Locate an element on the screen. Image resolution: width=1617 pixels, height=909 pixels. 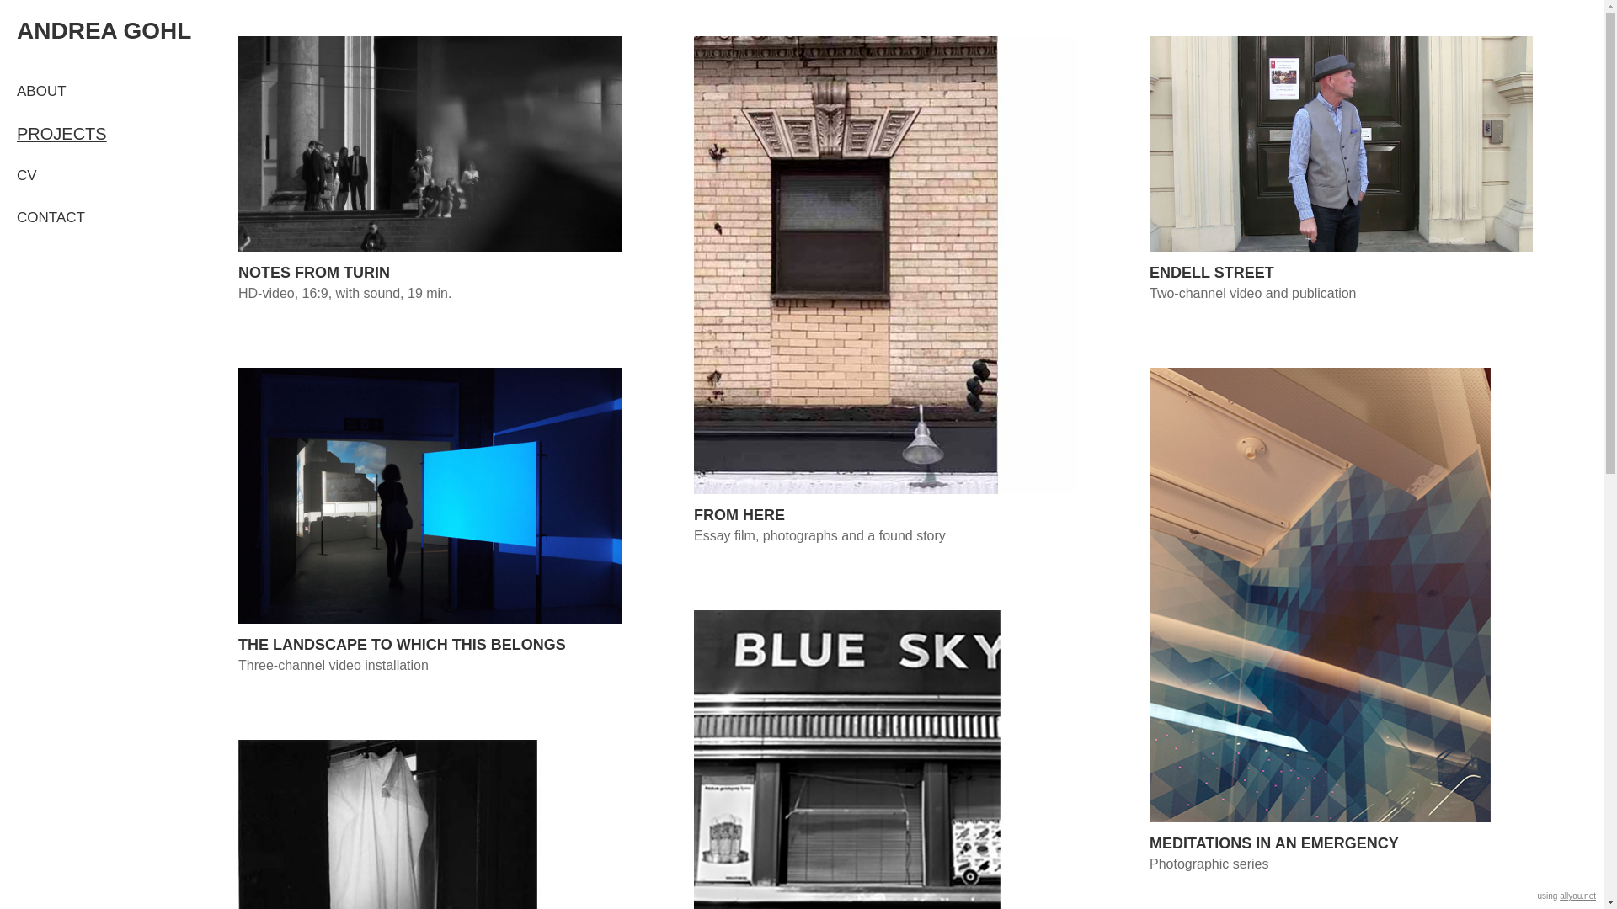
allyou.net is located at coordinates (1578, 896).